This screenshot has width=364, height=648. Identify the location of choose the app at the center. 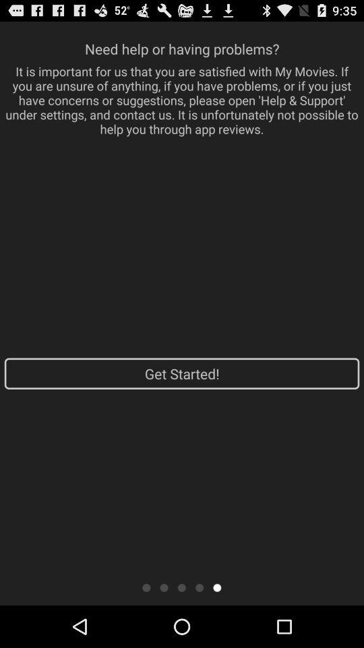
(182, 373).